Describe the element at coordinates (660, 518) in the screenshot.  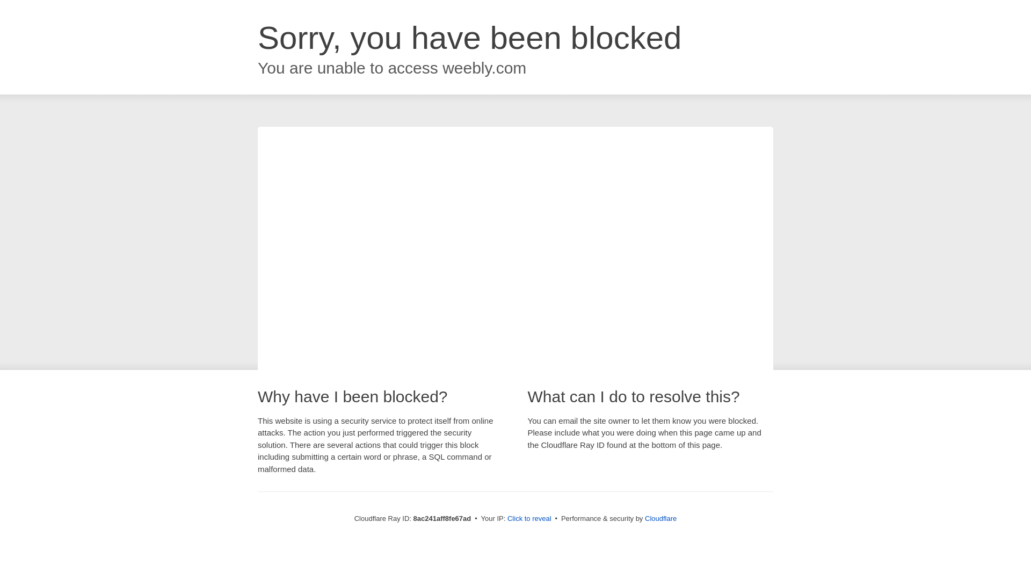
I see `Cloudflare` at that location.